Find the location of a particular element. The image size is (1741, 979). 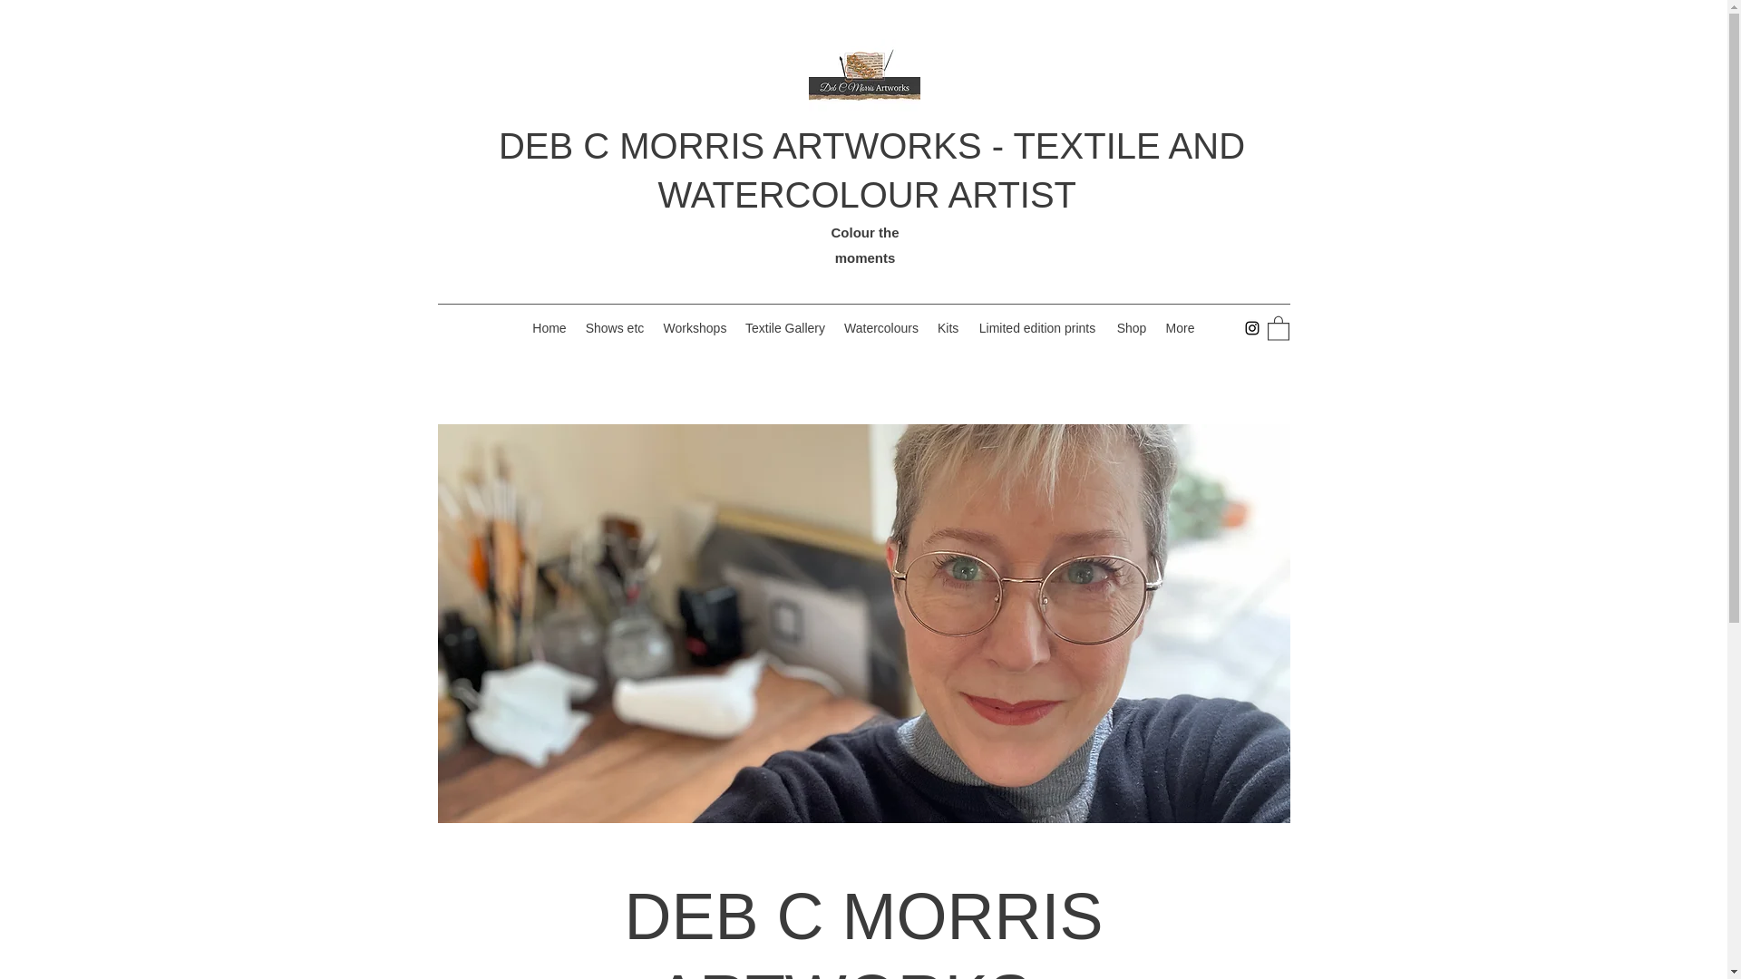

Shop is located at coordinates (1132, 327).